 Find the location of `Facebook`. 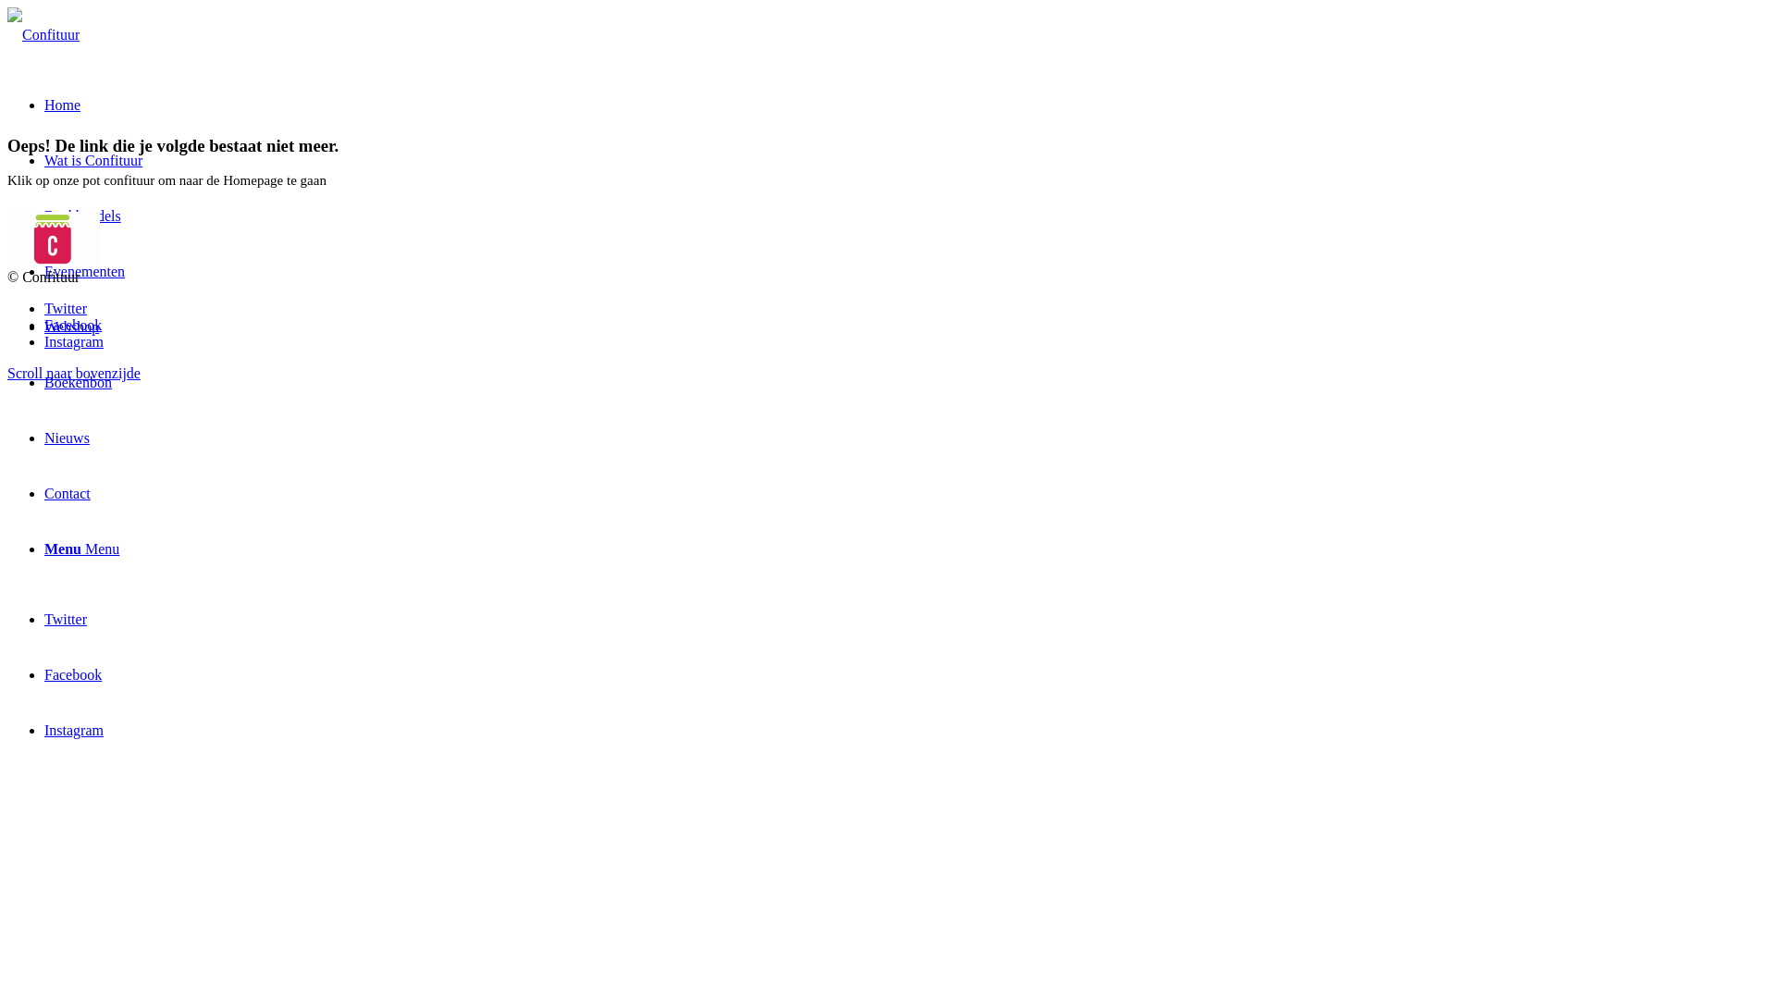

Facebook is located at coordinates (73, 675).